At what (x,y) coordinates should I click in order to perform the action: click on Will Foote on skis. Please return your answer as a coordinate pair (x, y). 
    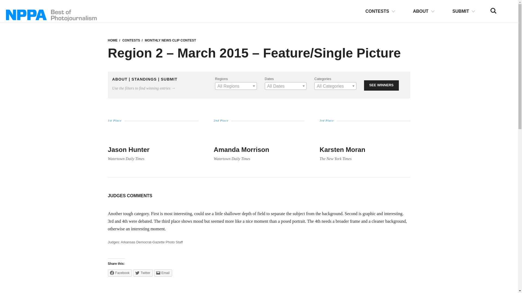
    Looking at the image, I should click on (153, 133).